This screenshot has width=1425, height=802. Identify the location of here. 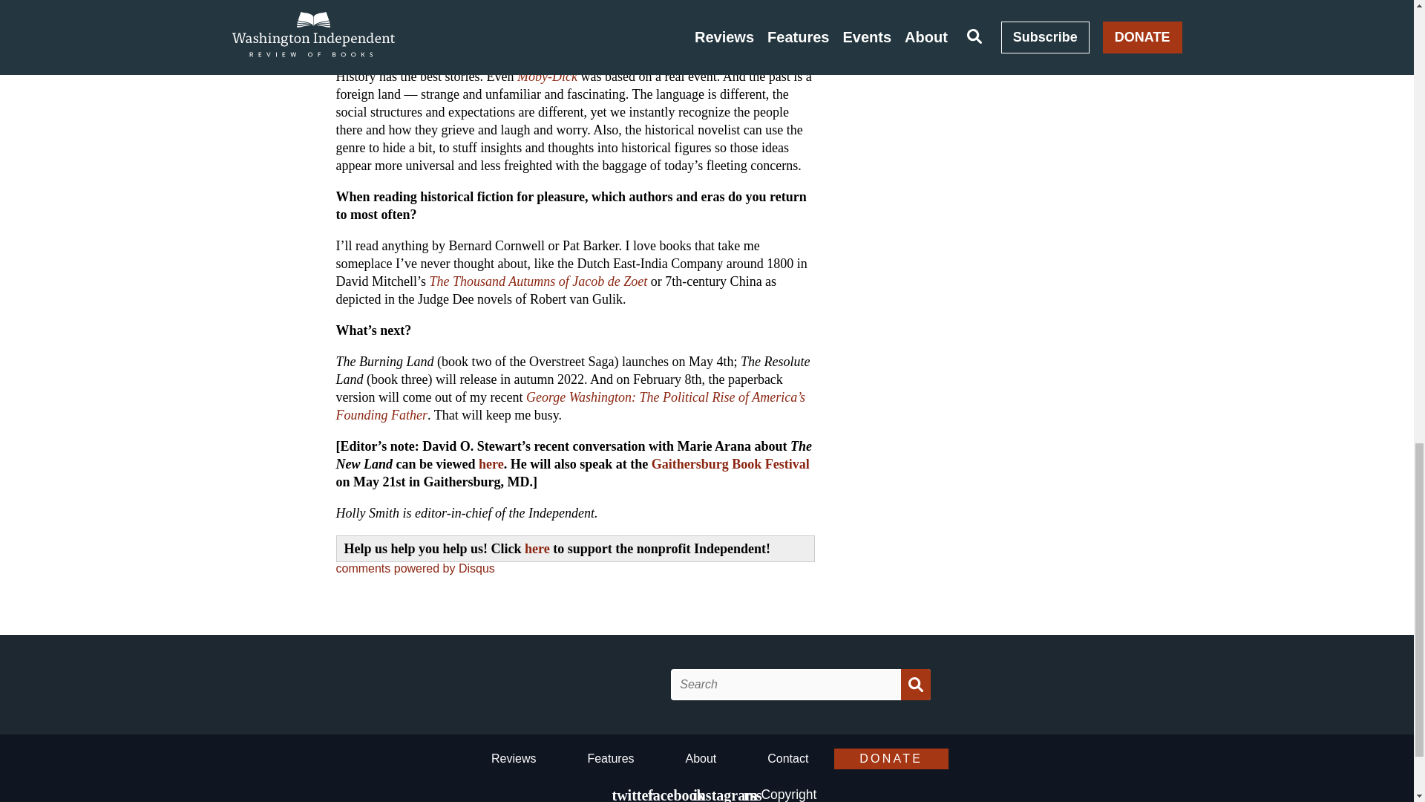
(491, 463).